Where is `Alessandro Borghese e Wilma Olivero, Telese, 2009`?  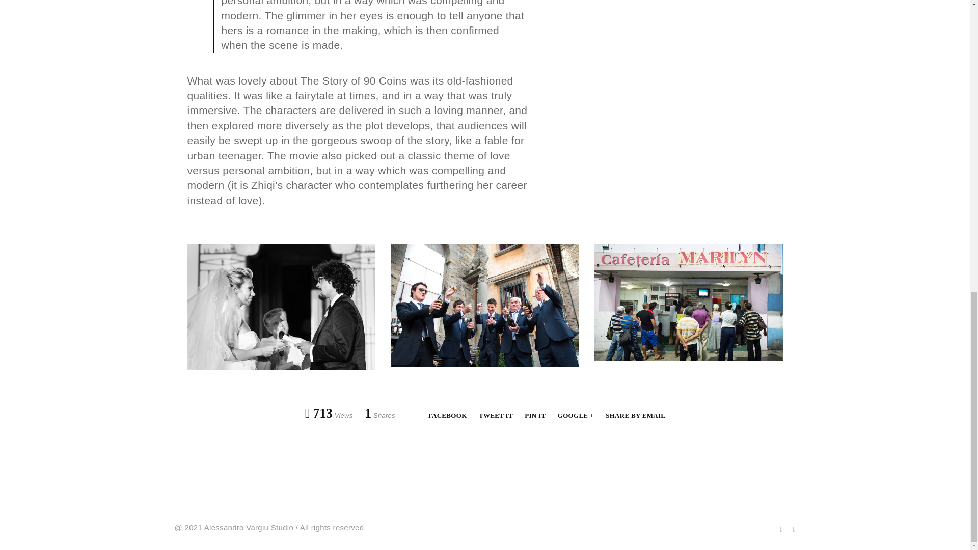
Alessandro Borghese e Wilma Olivero, Telese, 2009 is located at coordinates (281, 307).